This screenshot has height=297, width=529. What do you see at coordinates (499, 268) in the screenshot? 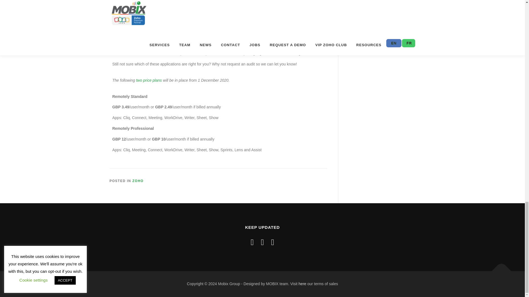
I see `Back To Top` at bounding box center [499, 268].